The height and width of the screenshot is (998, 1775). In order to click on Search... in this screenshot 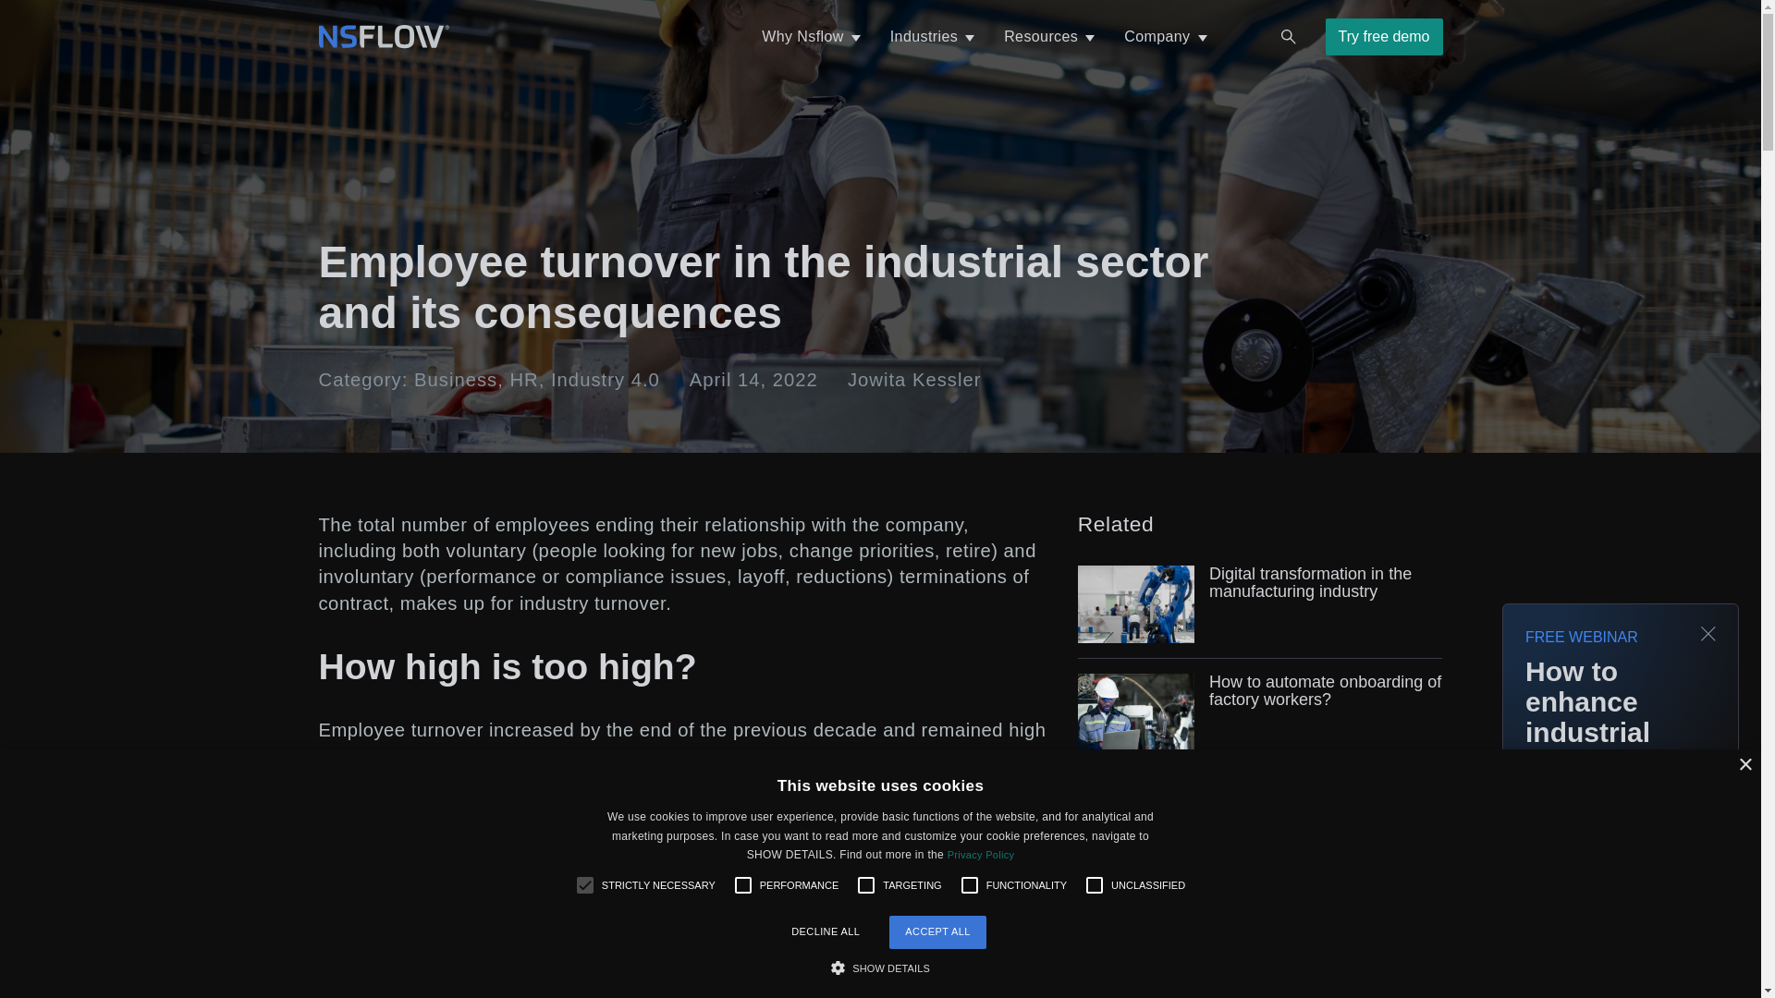, I will do `click(1289, 37)`.